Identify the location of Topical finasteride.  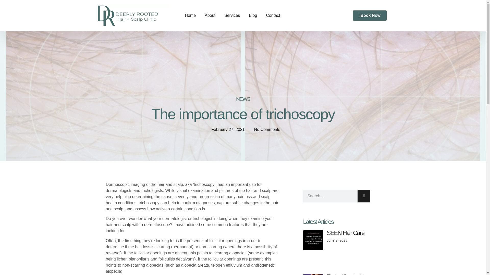
(346, 274).